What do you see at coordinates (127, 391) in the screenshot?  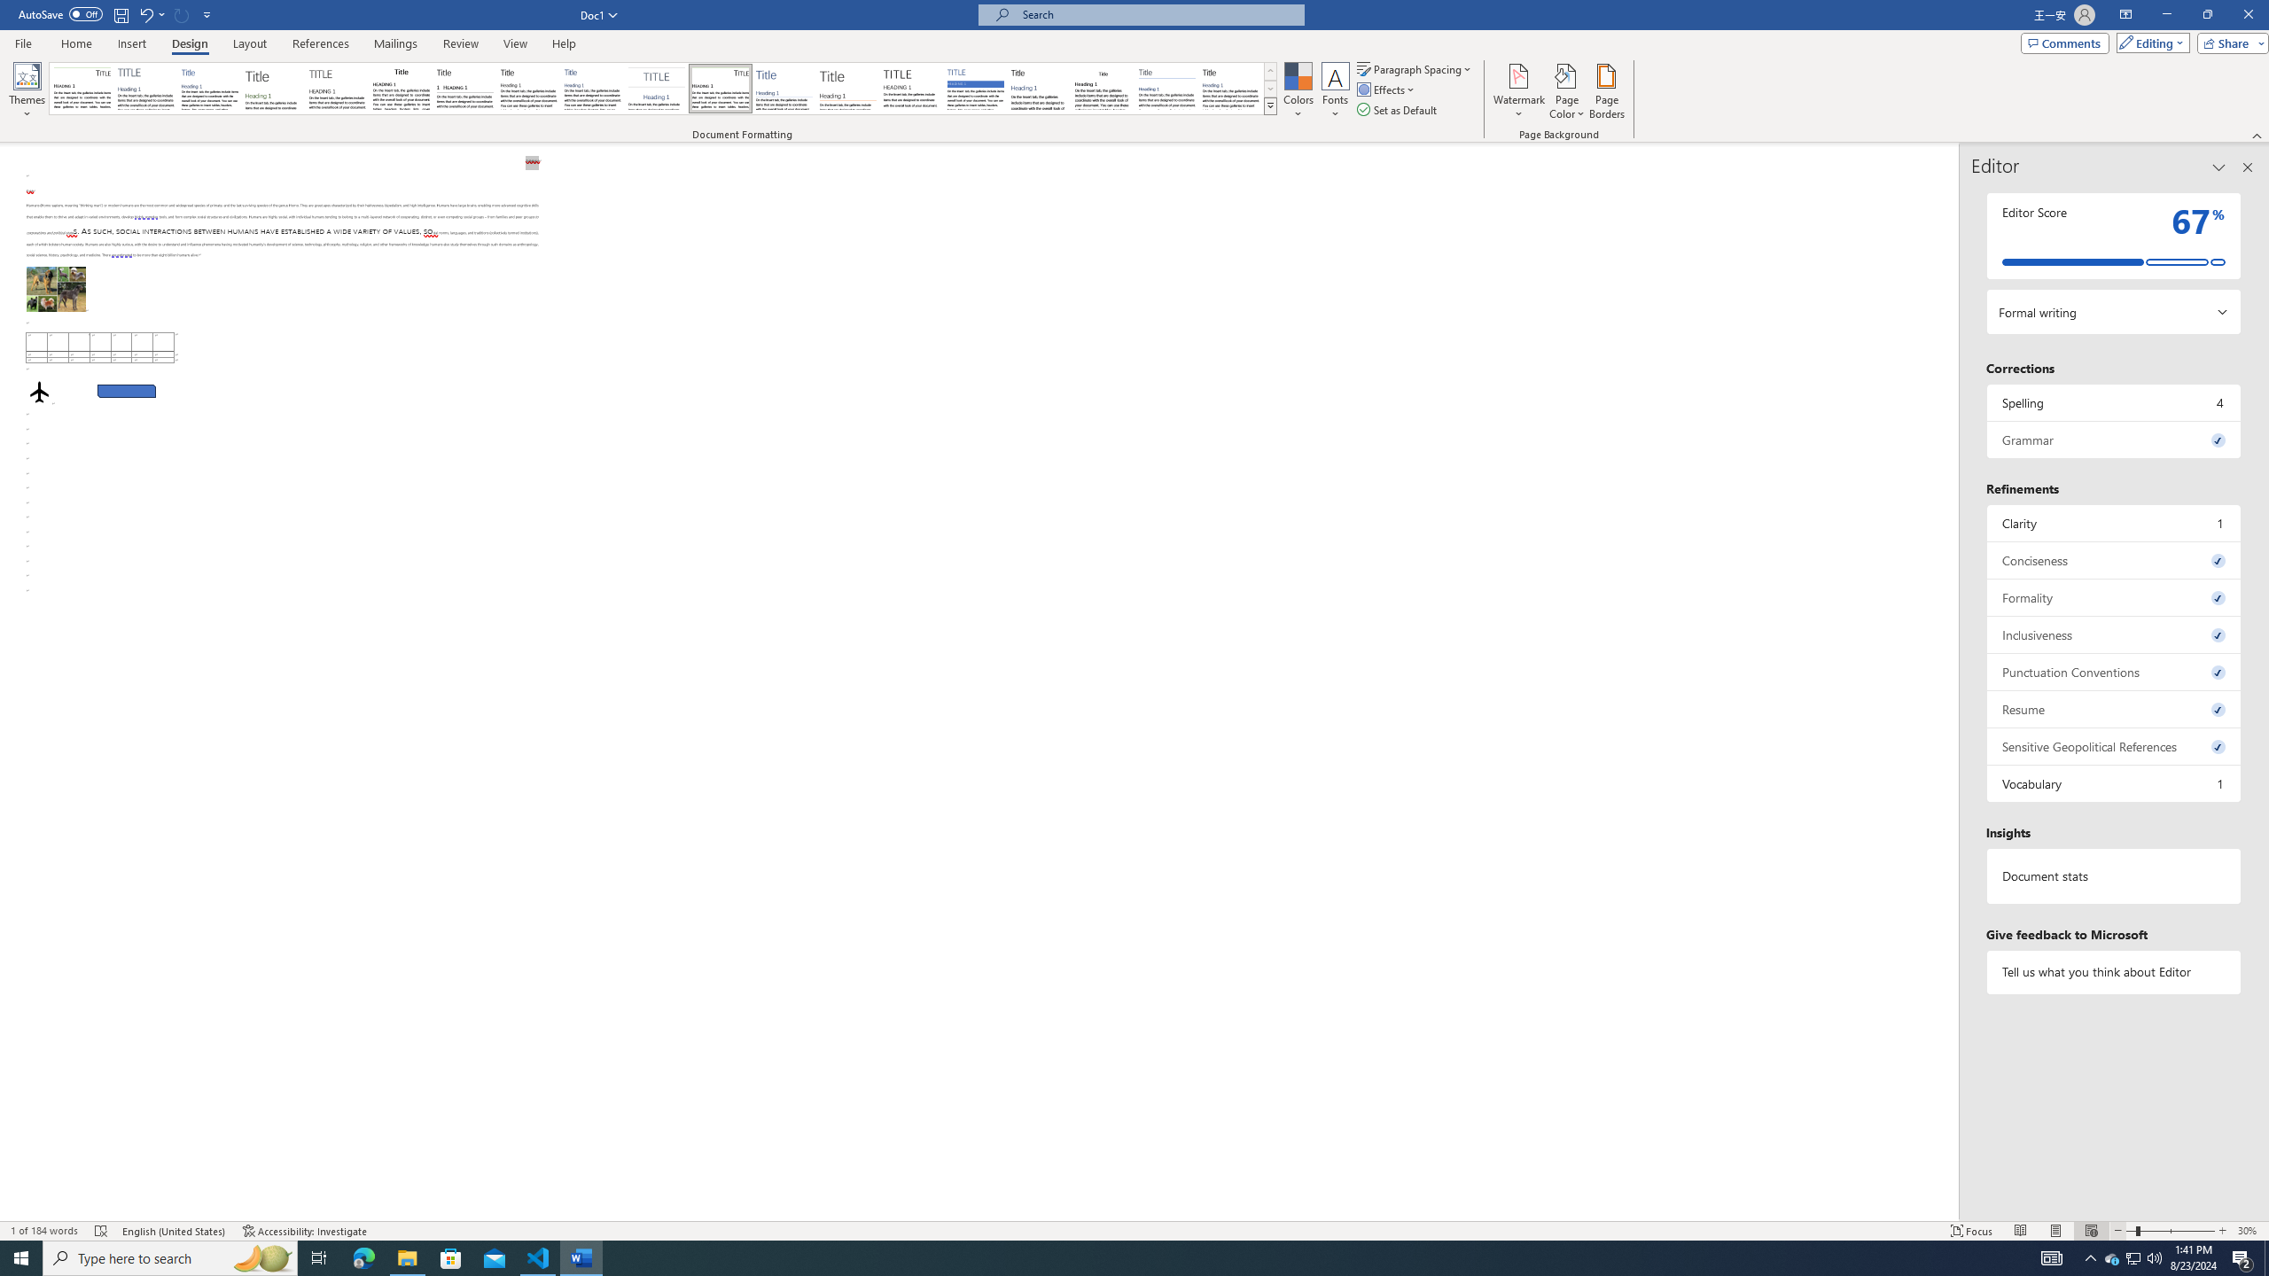 I see `Rectangle: Diagonal Corners Snipped 2` at bounding box center [127, 391].